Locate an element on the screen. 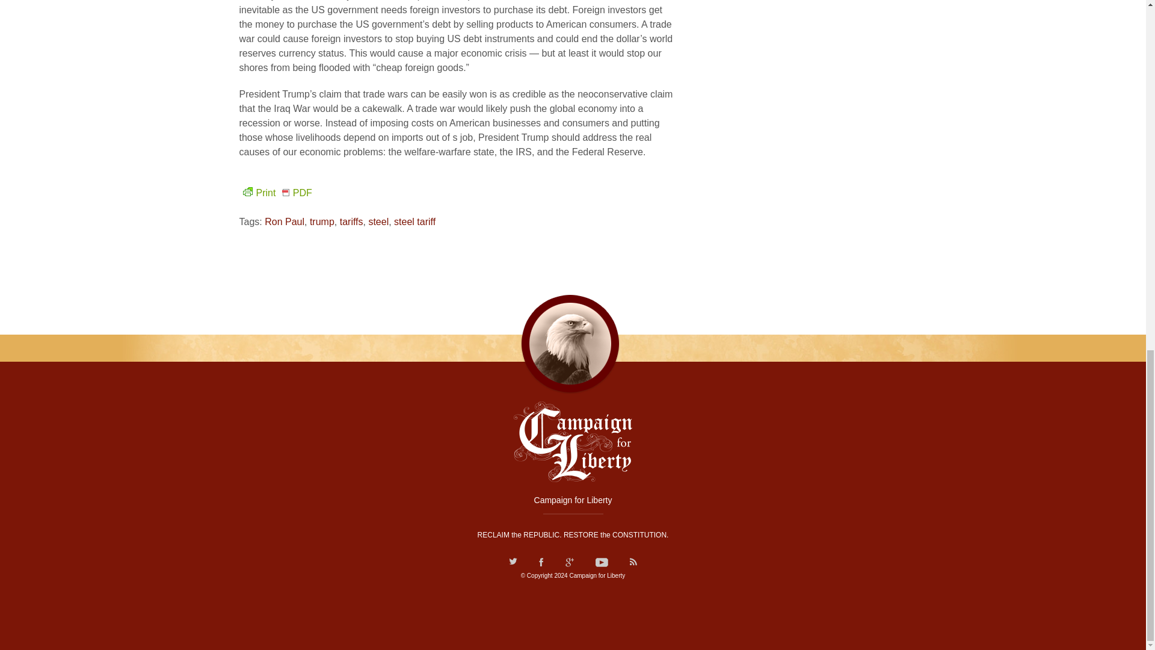 Image resolution: width=1155 pixels, height=650 pixels. tariffs is located at coordinates (351, 221).